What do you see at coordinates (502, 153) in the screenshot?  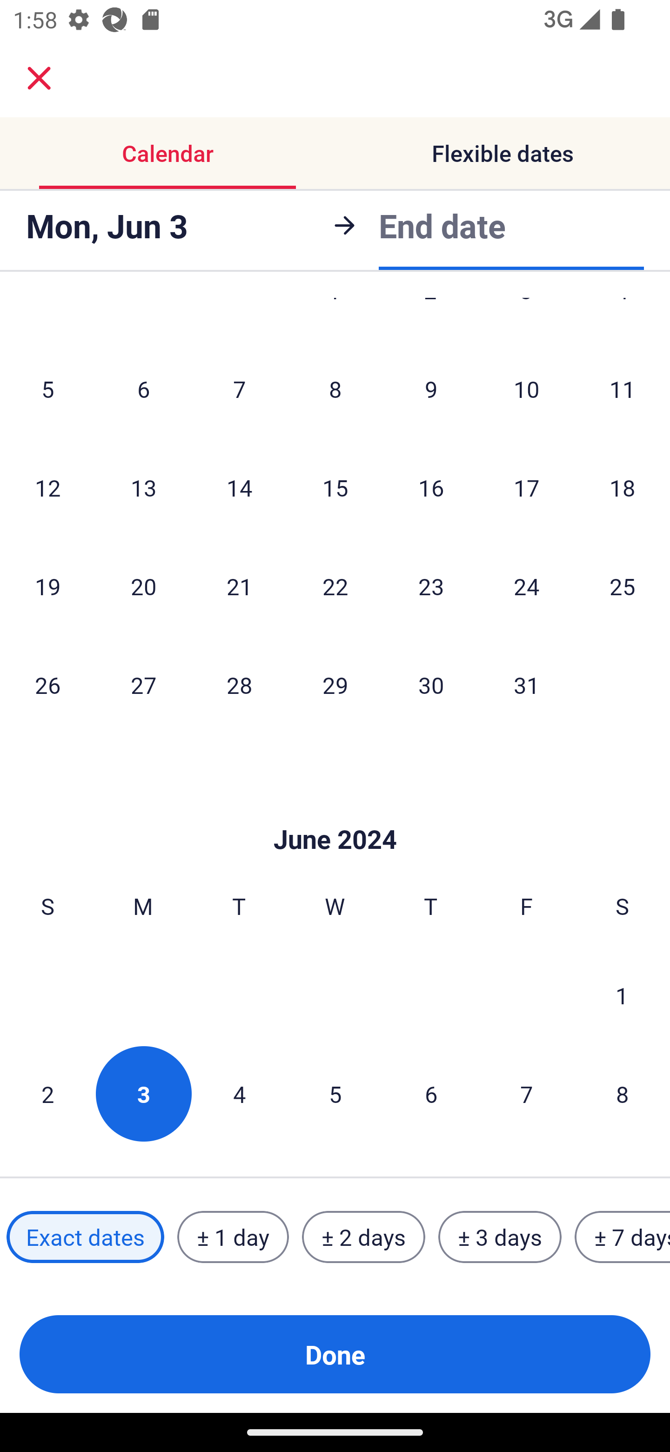 I see `Flexible dates` at bounding box center [502, 153].